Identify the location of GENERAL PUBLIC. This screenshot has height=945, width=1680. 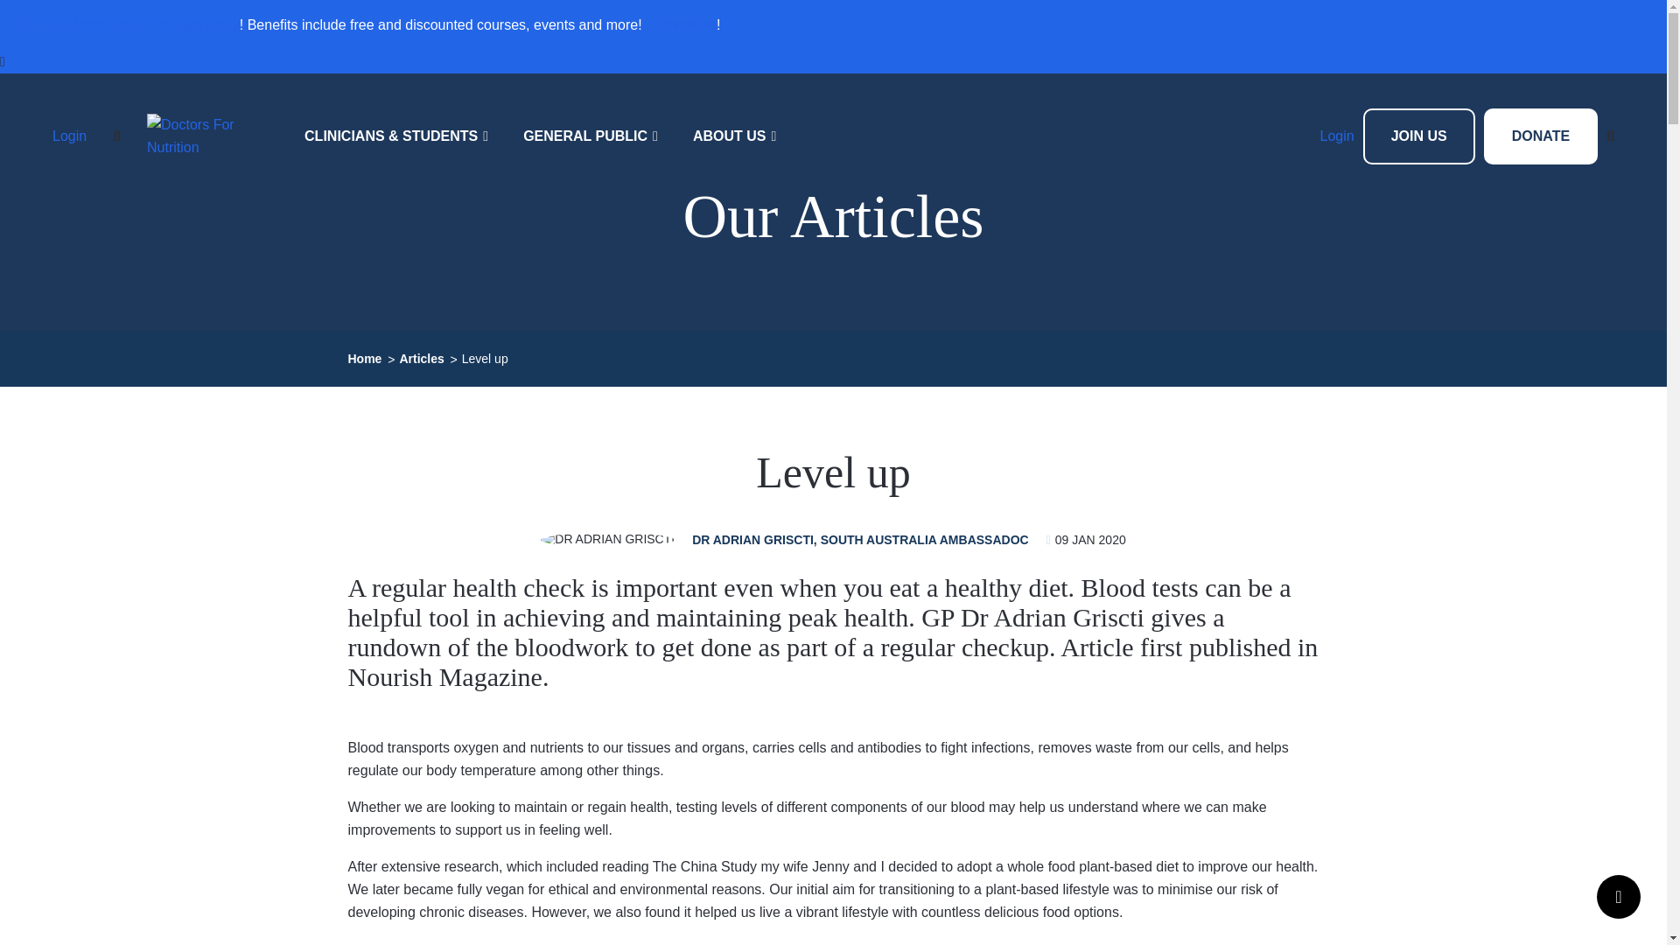
(590, 136).